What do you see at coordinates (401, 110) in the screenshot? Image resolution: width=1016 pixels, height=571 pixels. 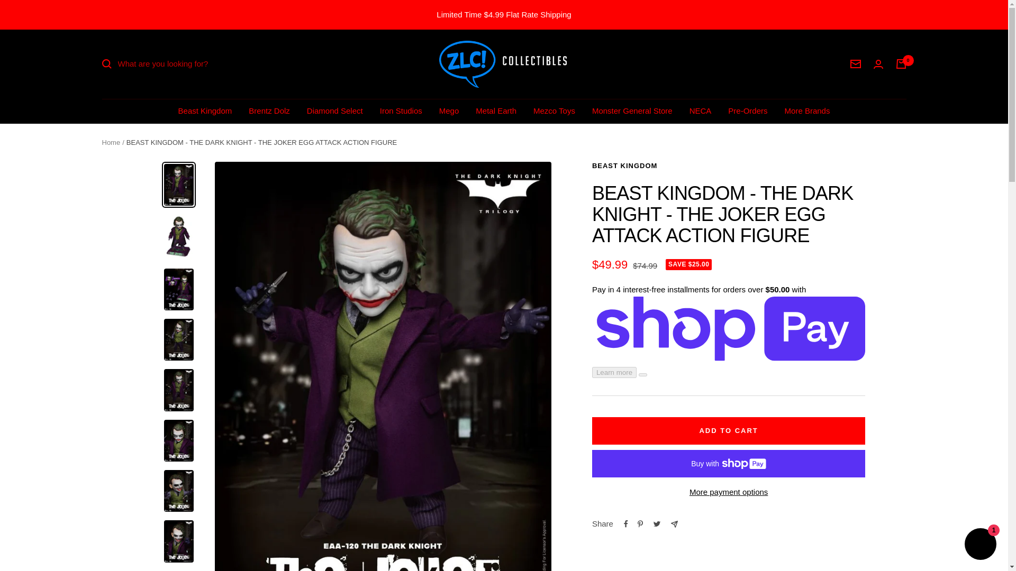 I see `Iron Studios` at bounding box center [401, 110].